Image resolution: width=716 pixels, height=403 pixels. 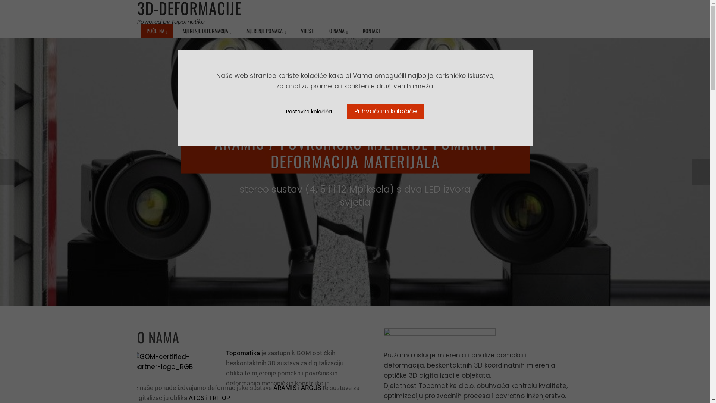 What do you see at coordinates (371, 31) in the screenshot?
I see `KONTAKT` at bounding box center [371, 31].